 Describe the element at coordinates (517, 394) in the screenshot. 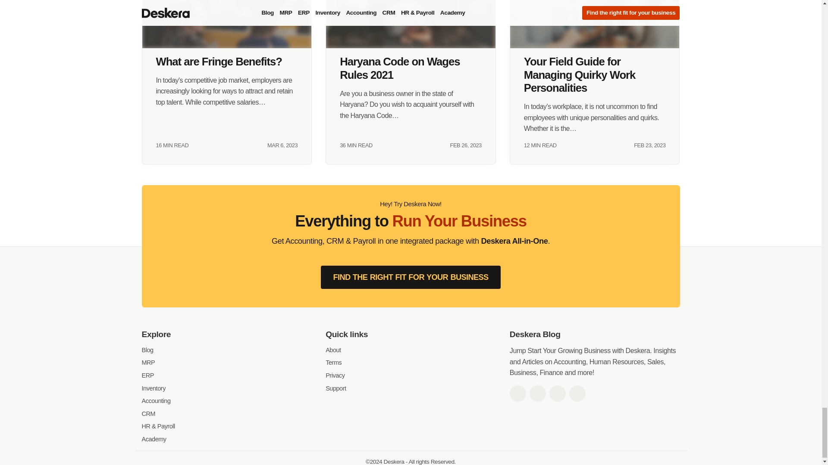

I see `Facebook` at that location.